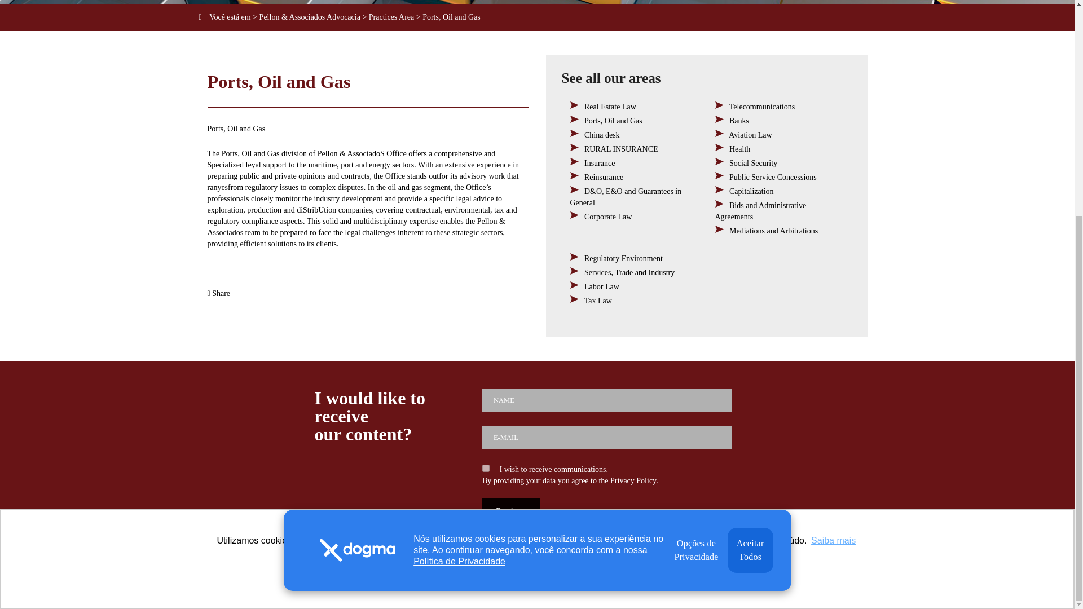 This screenshot has width=1083, height=609. Describe the element at coordinates (753, 163) in the screenshot. I see `Social Security` at that location.